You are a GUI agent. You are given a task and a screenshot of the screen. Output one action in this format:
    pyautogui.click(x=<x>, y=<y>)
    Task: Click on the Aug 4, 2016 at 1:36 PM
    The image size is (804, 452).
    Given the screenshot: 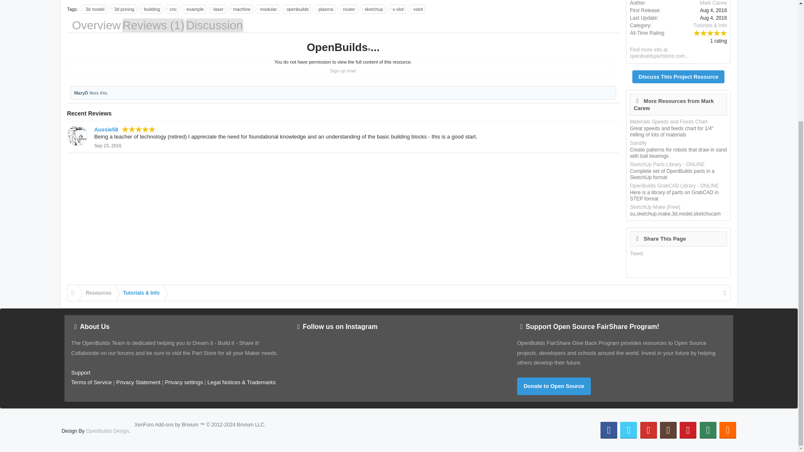 What is the action you would take?
    pyautogui.click(x=713, y=10)
    